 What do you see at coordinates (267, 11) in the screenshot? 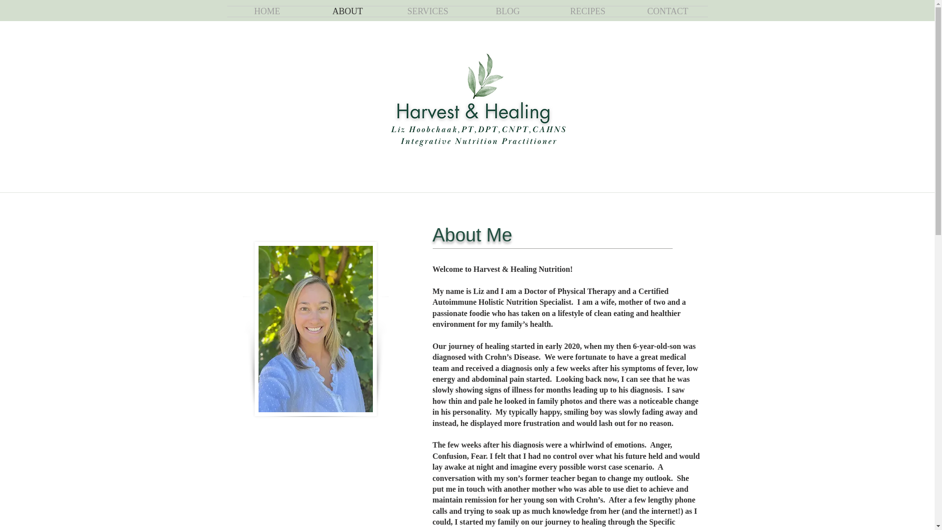
I see `HOME` at bounding box center [267, 11].